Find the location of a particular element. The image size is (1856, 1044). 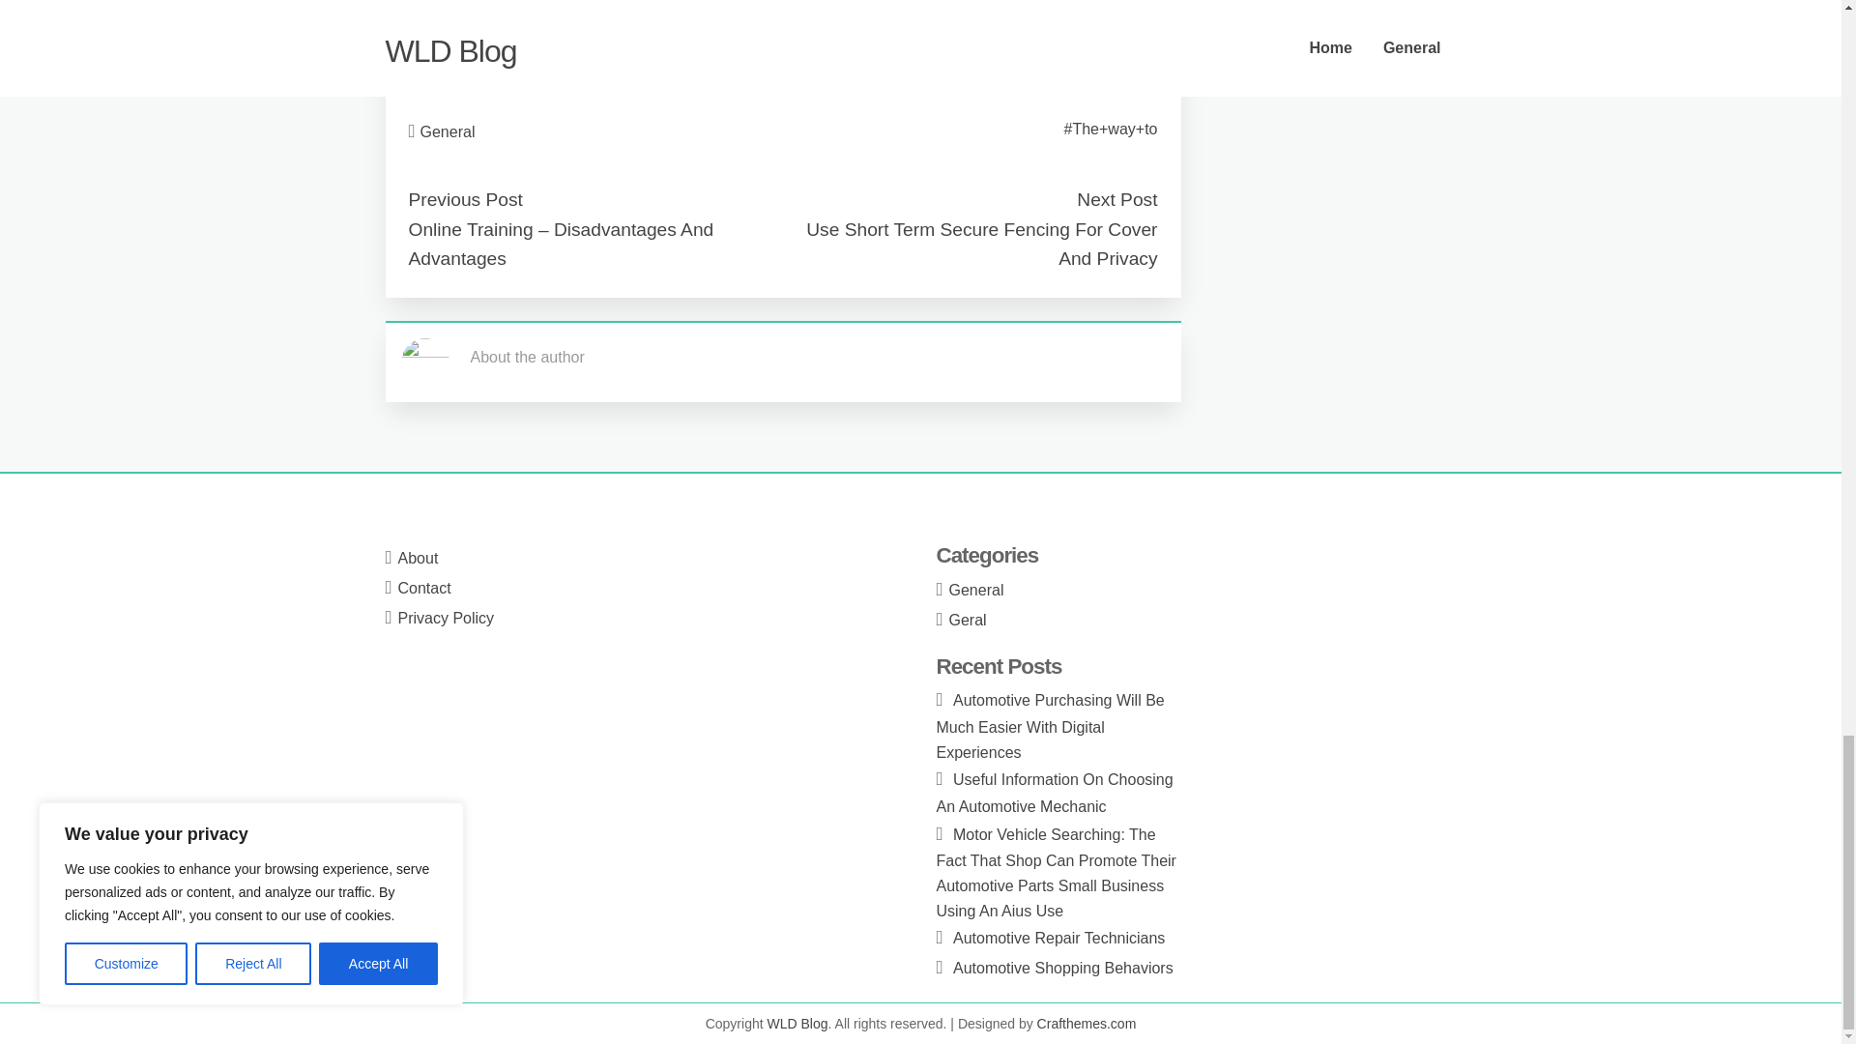

click the next internet page is located at coordinates (500, 65).